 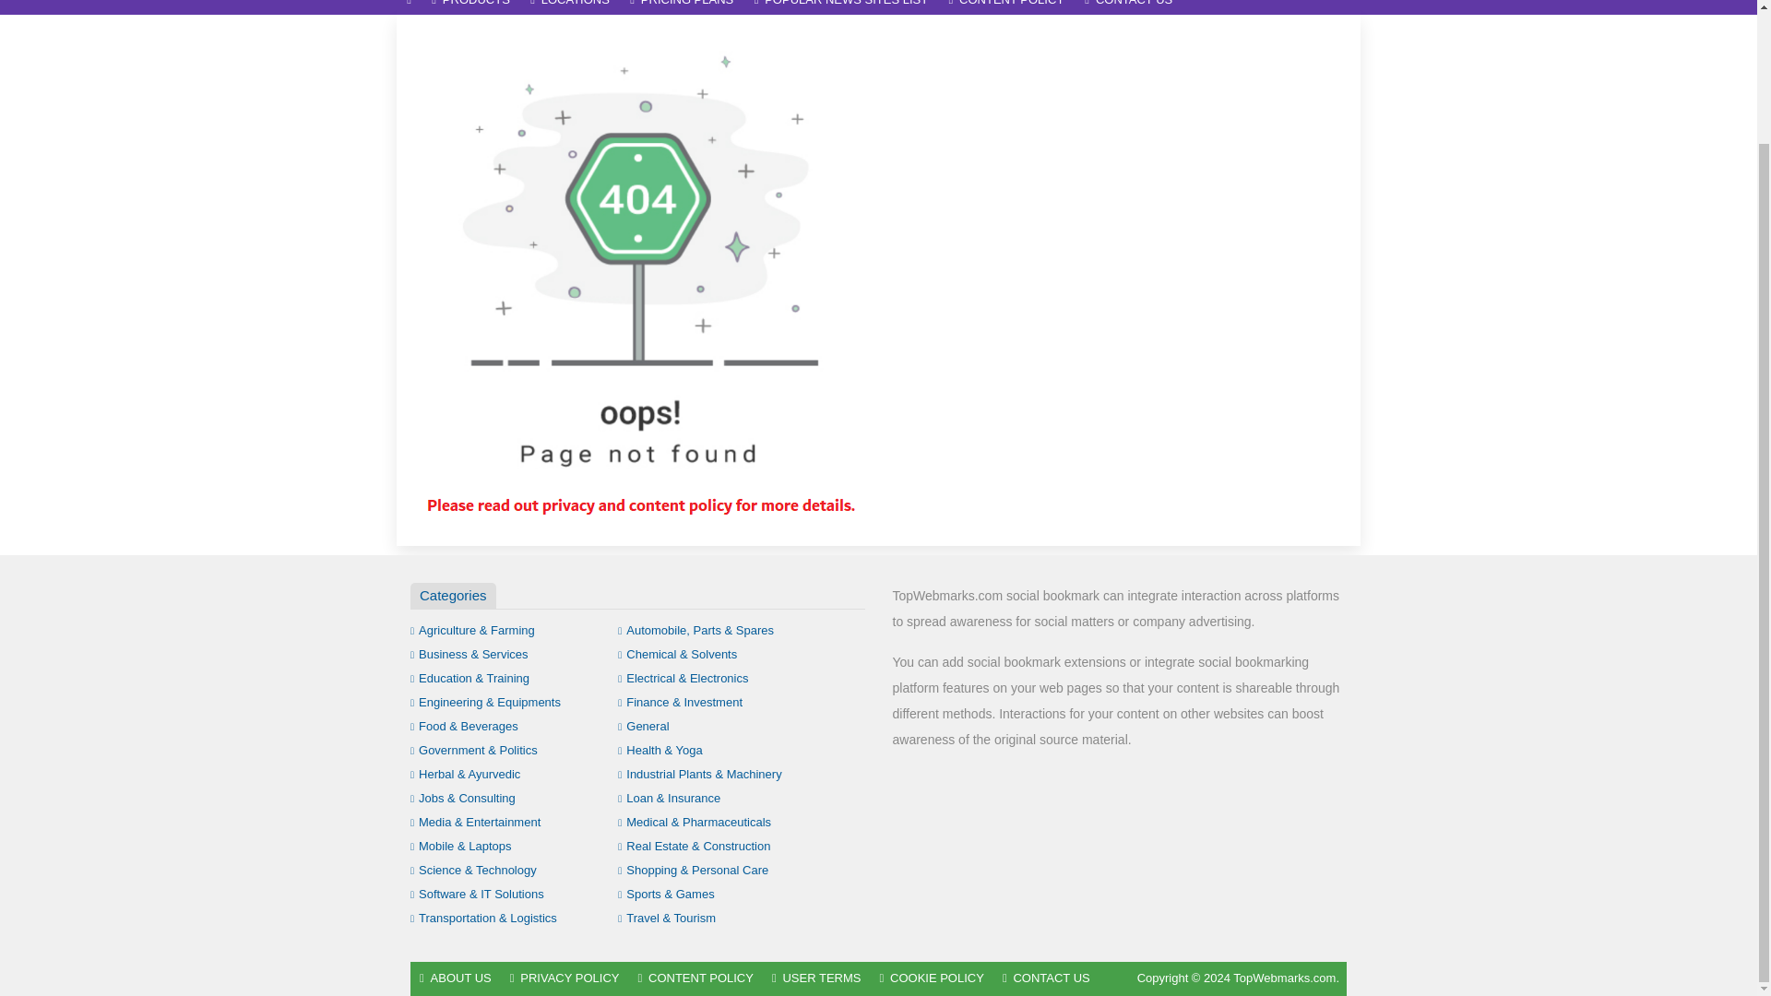 I want to click on PRICING PLANS, so click(x=682, y=7).